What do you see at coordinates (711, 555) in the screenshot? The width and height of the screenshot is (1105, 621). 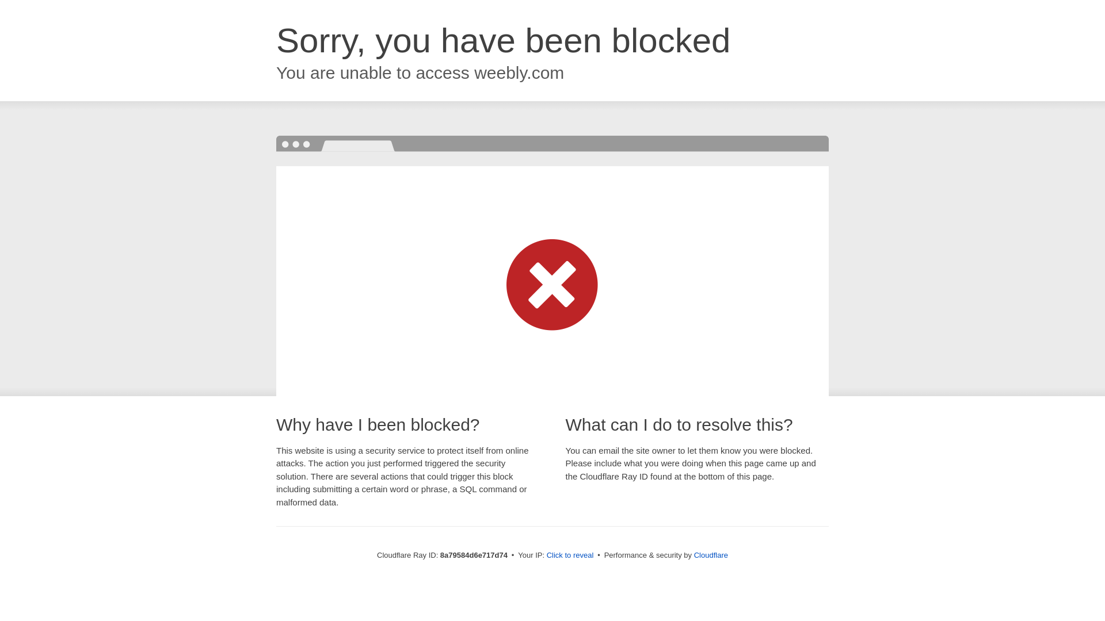 I see `Cloudflare` at bounding box center [711, 555].